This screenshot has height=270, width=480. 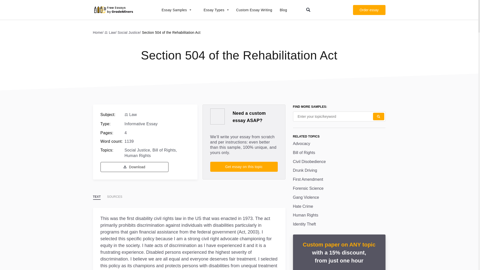 I want to click on Go to the Social Justice Example Category archives., so click(x=129, y=32).